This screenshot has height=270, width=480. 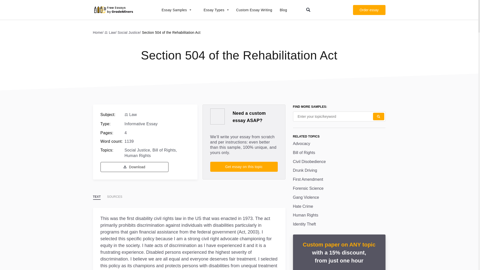 I want to click on Go to the Social Justice Example Category archives., so click(x=129, y=32).